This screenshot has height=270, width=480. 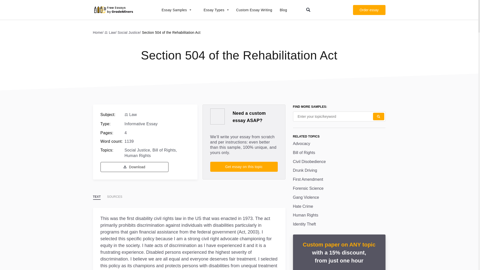 I want to click on Go to the Social Justice Example Category archives., so click(x=129, y=32).